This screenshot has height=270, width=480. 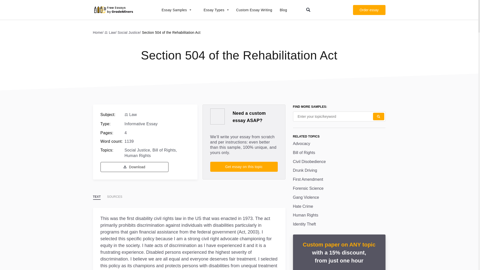 I want to click on Go to the Social Justice Example Category archives., so click(x=129, y=32).